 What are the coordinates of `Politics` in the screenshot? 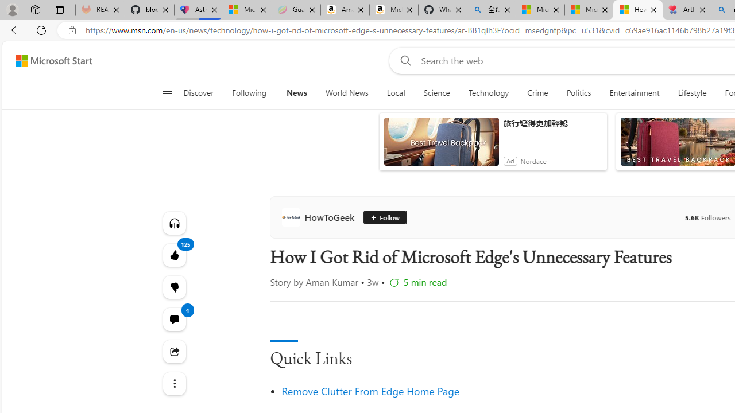 It's located at (579, 93).